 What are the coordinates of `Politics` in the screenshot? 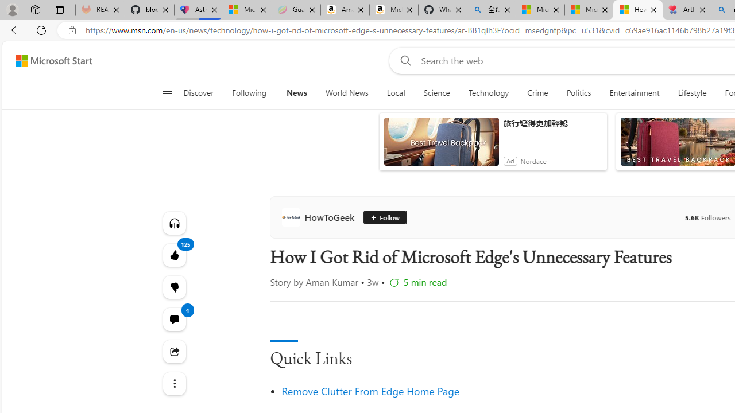 It's located at (579, 93).